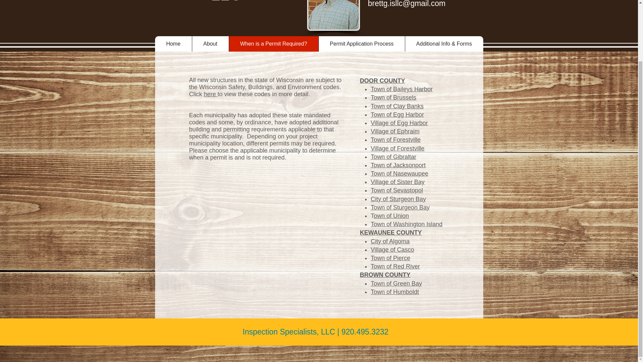 Image resolution: width=643 pixels, height=362 pixels. What do you see at coordinates (273, 44) in the screenshot?
I see `When is a Permit Required?` at bounding box center [273, 44].